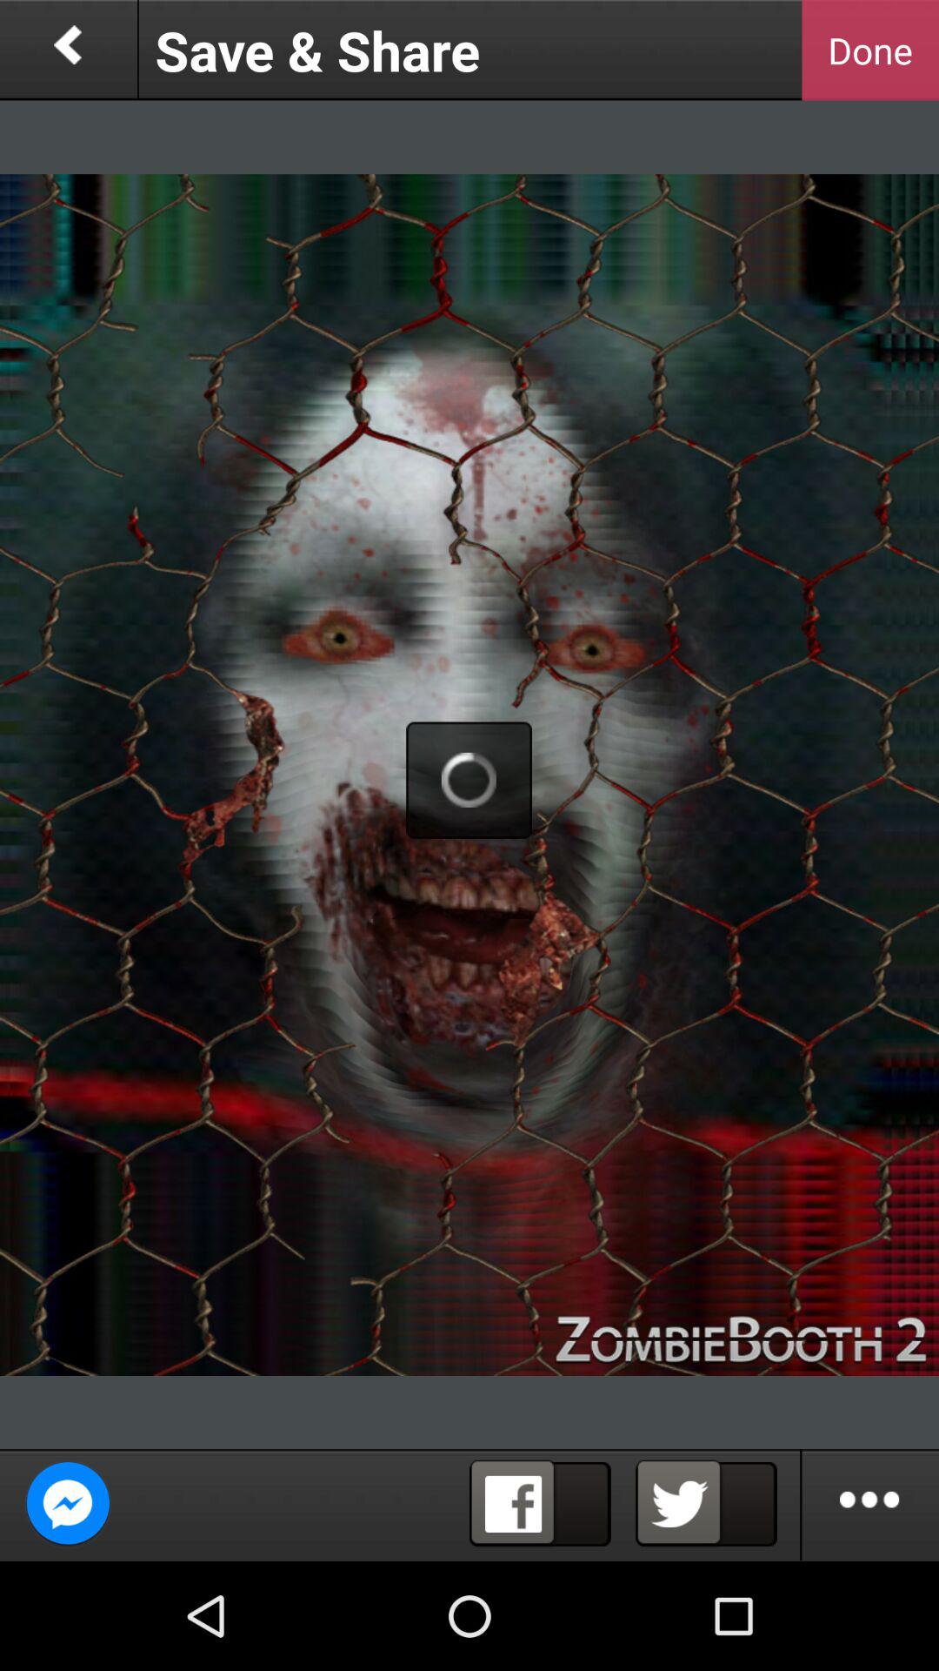  I want to click on click to tweet, so click(706, 1504).